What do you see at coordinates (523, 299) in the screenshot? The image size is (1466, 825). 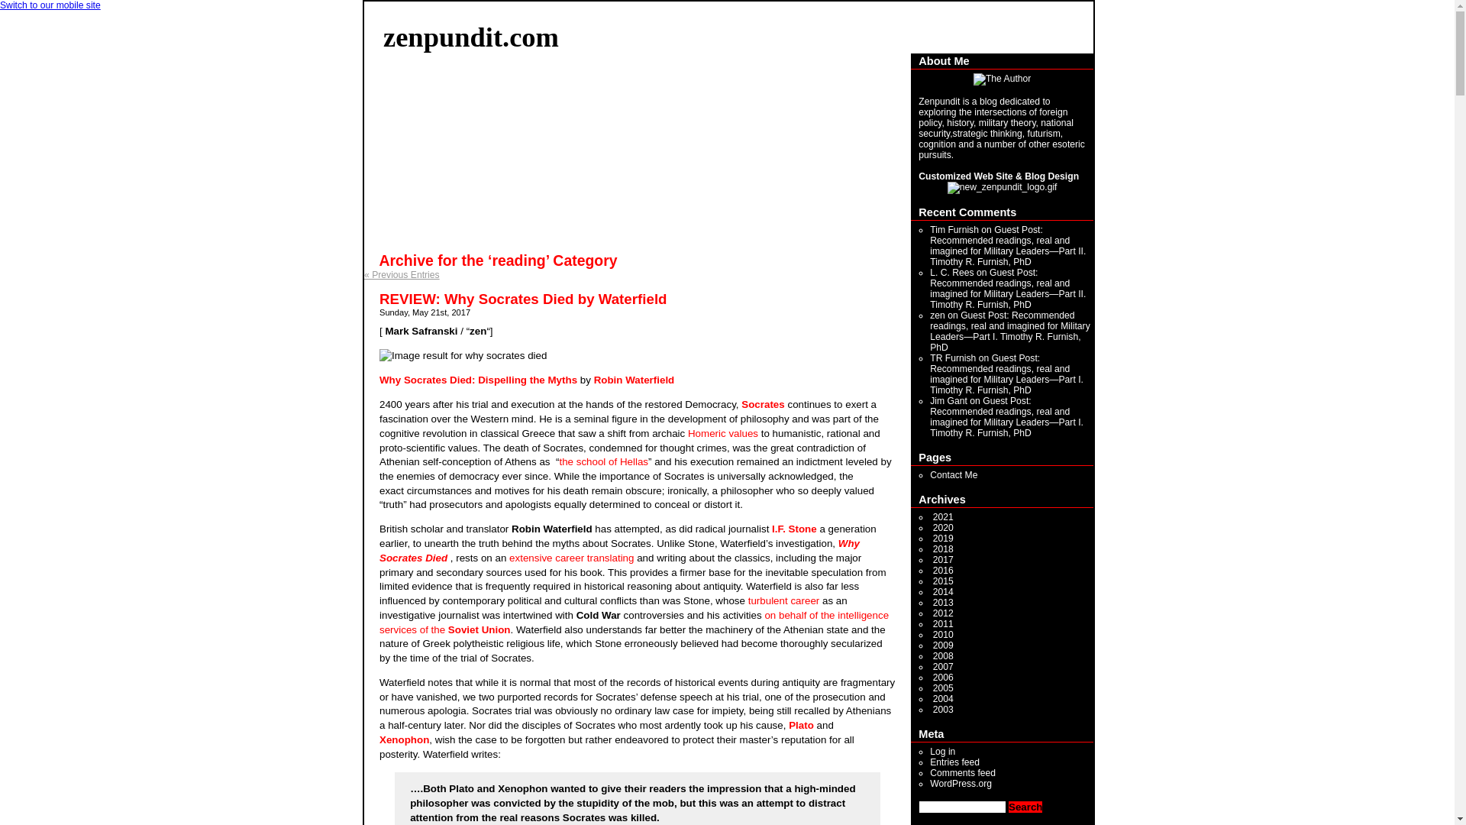 I see `Permanent Link to REVIEW: Why Socrates Died by Waterfield` at bounding box center [523, 299].